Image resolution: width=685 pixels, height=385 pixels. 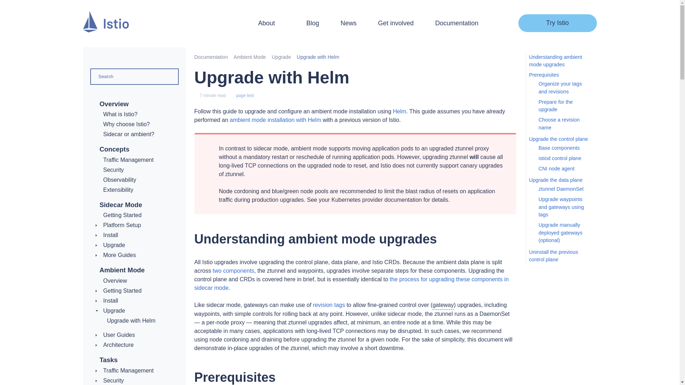 What do you see at coordinates (121, 205) in the screenshot?
I see `Sidecar Mode` at bounding box center [121, 205].